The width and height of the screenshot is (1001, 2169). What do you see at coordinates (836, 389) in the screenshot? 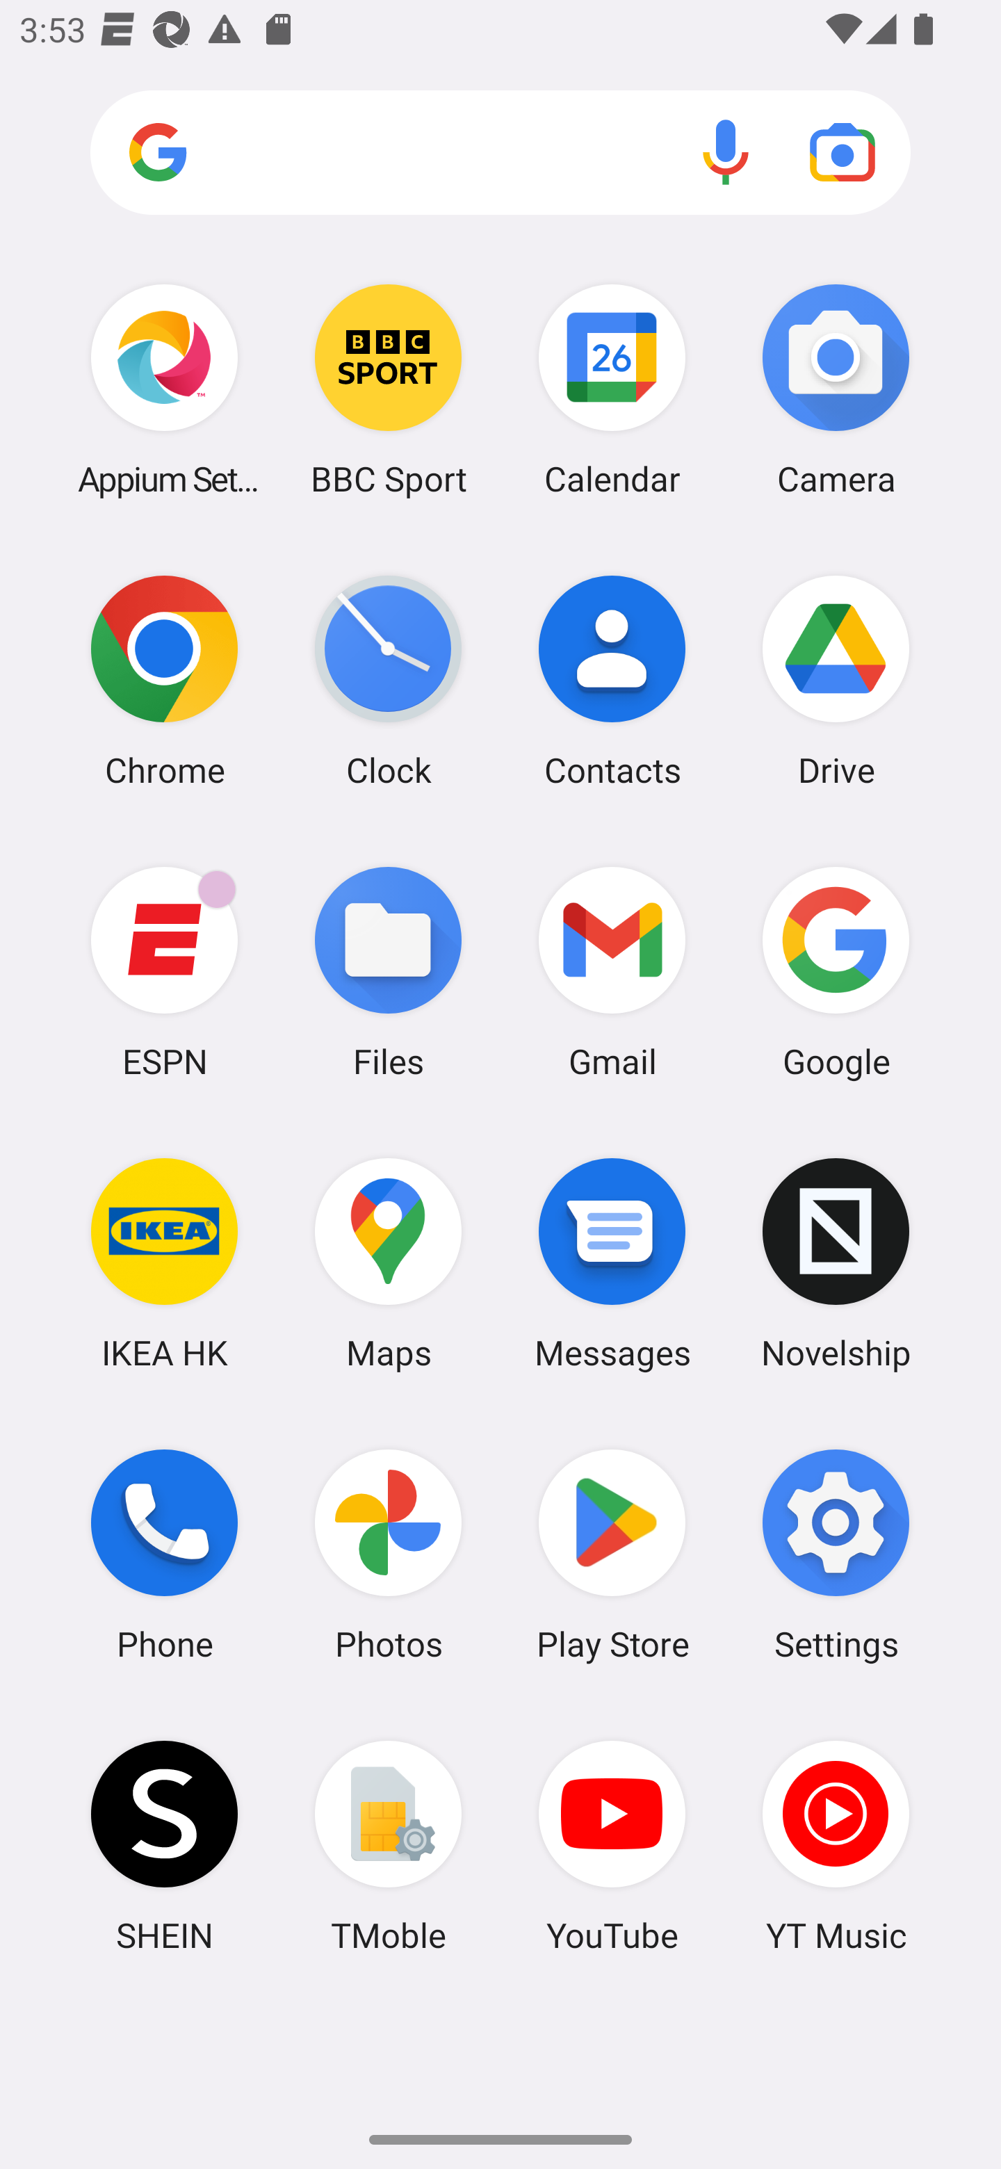
I see `Camera` at bounding box center [836, 389].